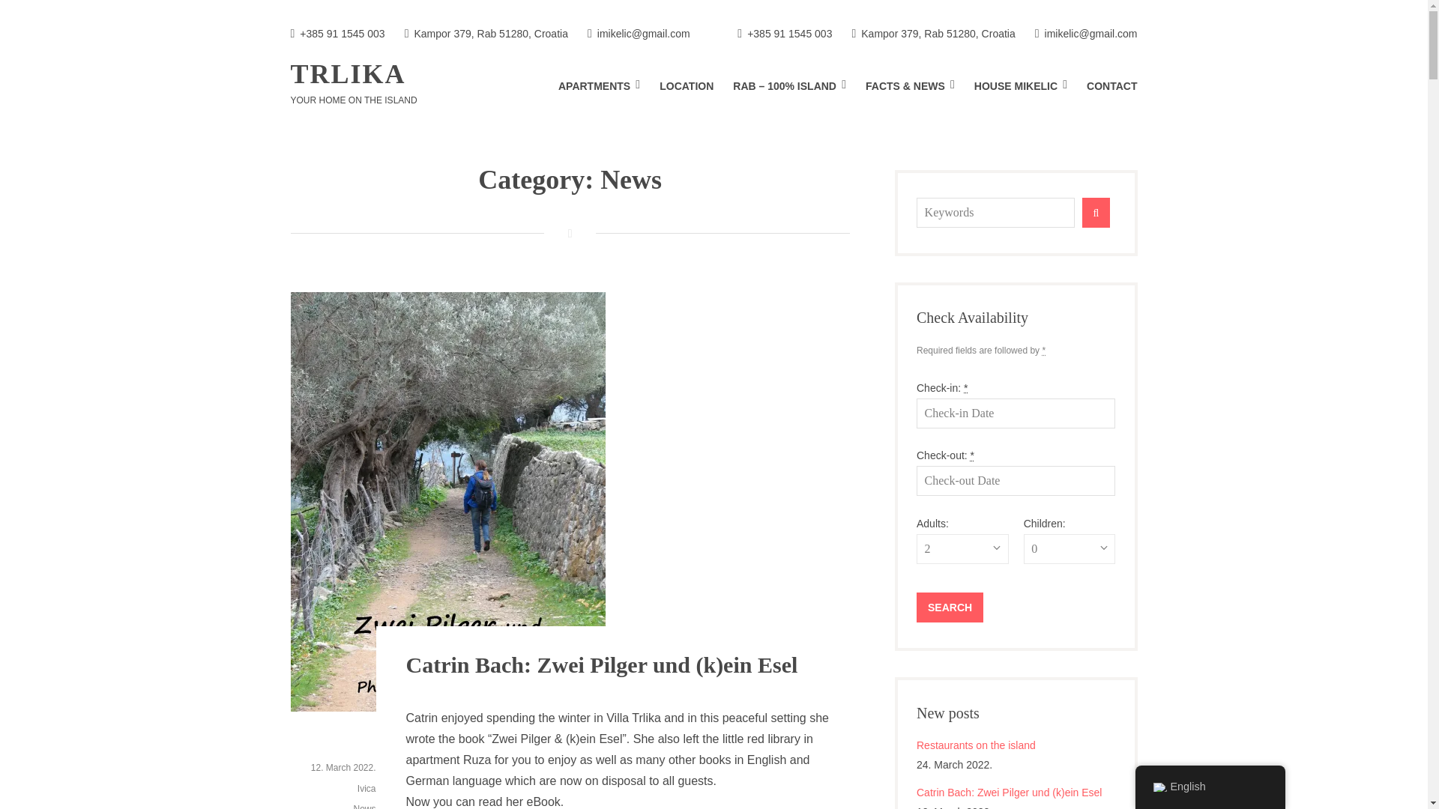 This screenshot has height=809, width=1439. What do you see at coordinates (348, 73) in the screenshot?
I see `TRLIKA` at bounding box center [348, 73].